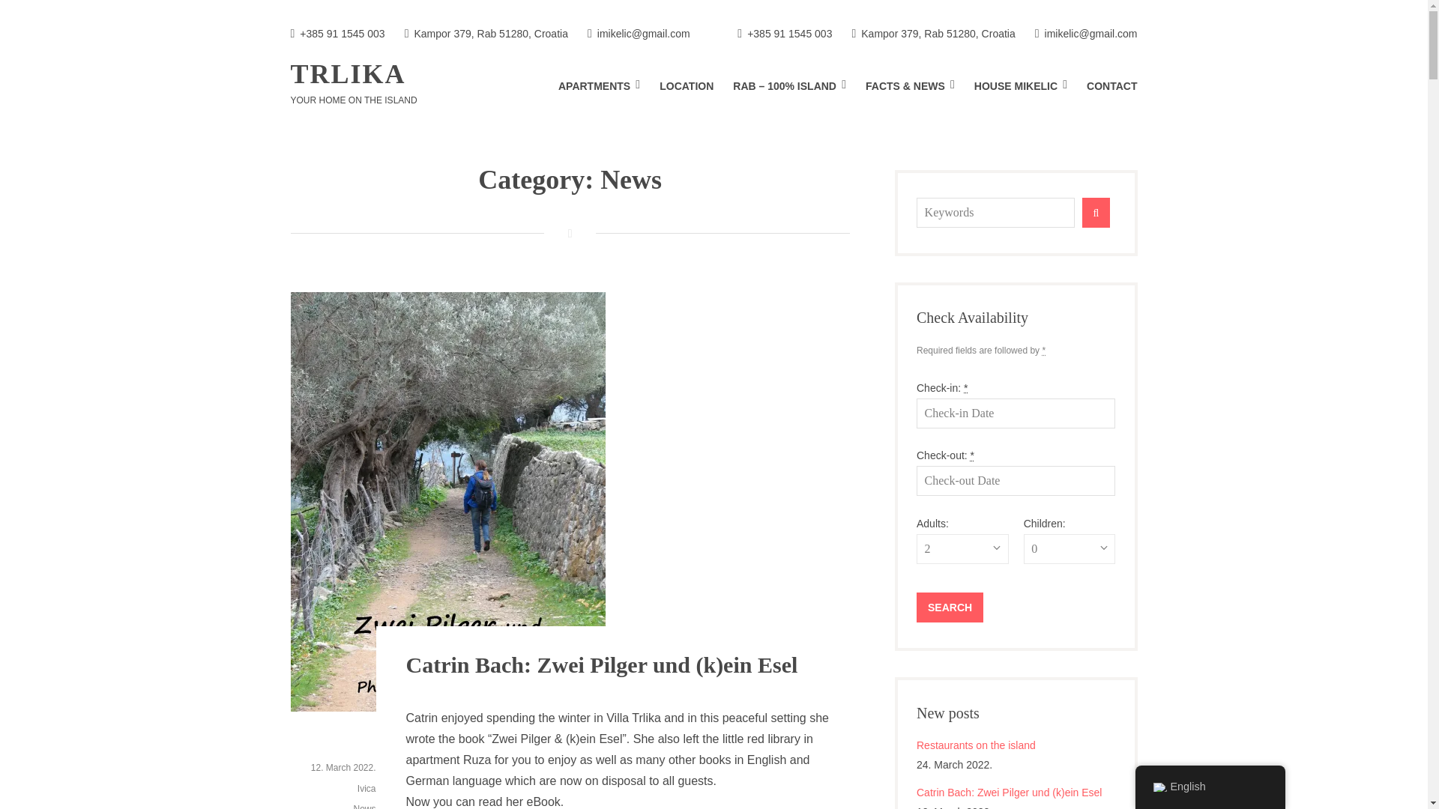 This screenshot has height=809, width=1439. What do you see at coordinates (348, 73) in the screenshot?
I see `TRLIKA` at bounding box center [348, 73].